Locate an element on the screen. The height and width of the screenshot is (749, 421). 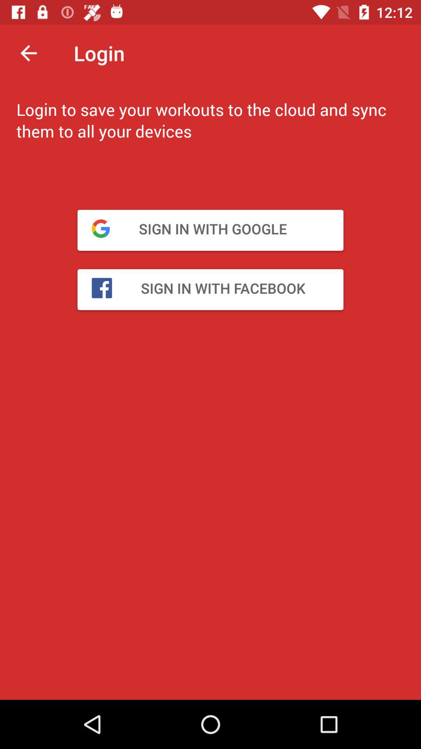
go to previous is located at coordinates (29, 53).